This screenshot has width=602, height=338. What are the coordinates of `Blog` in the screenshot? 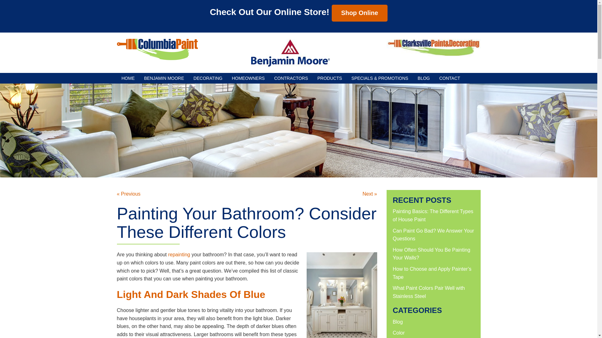 It's located at (398, 322).